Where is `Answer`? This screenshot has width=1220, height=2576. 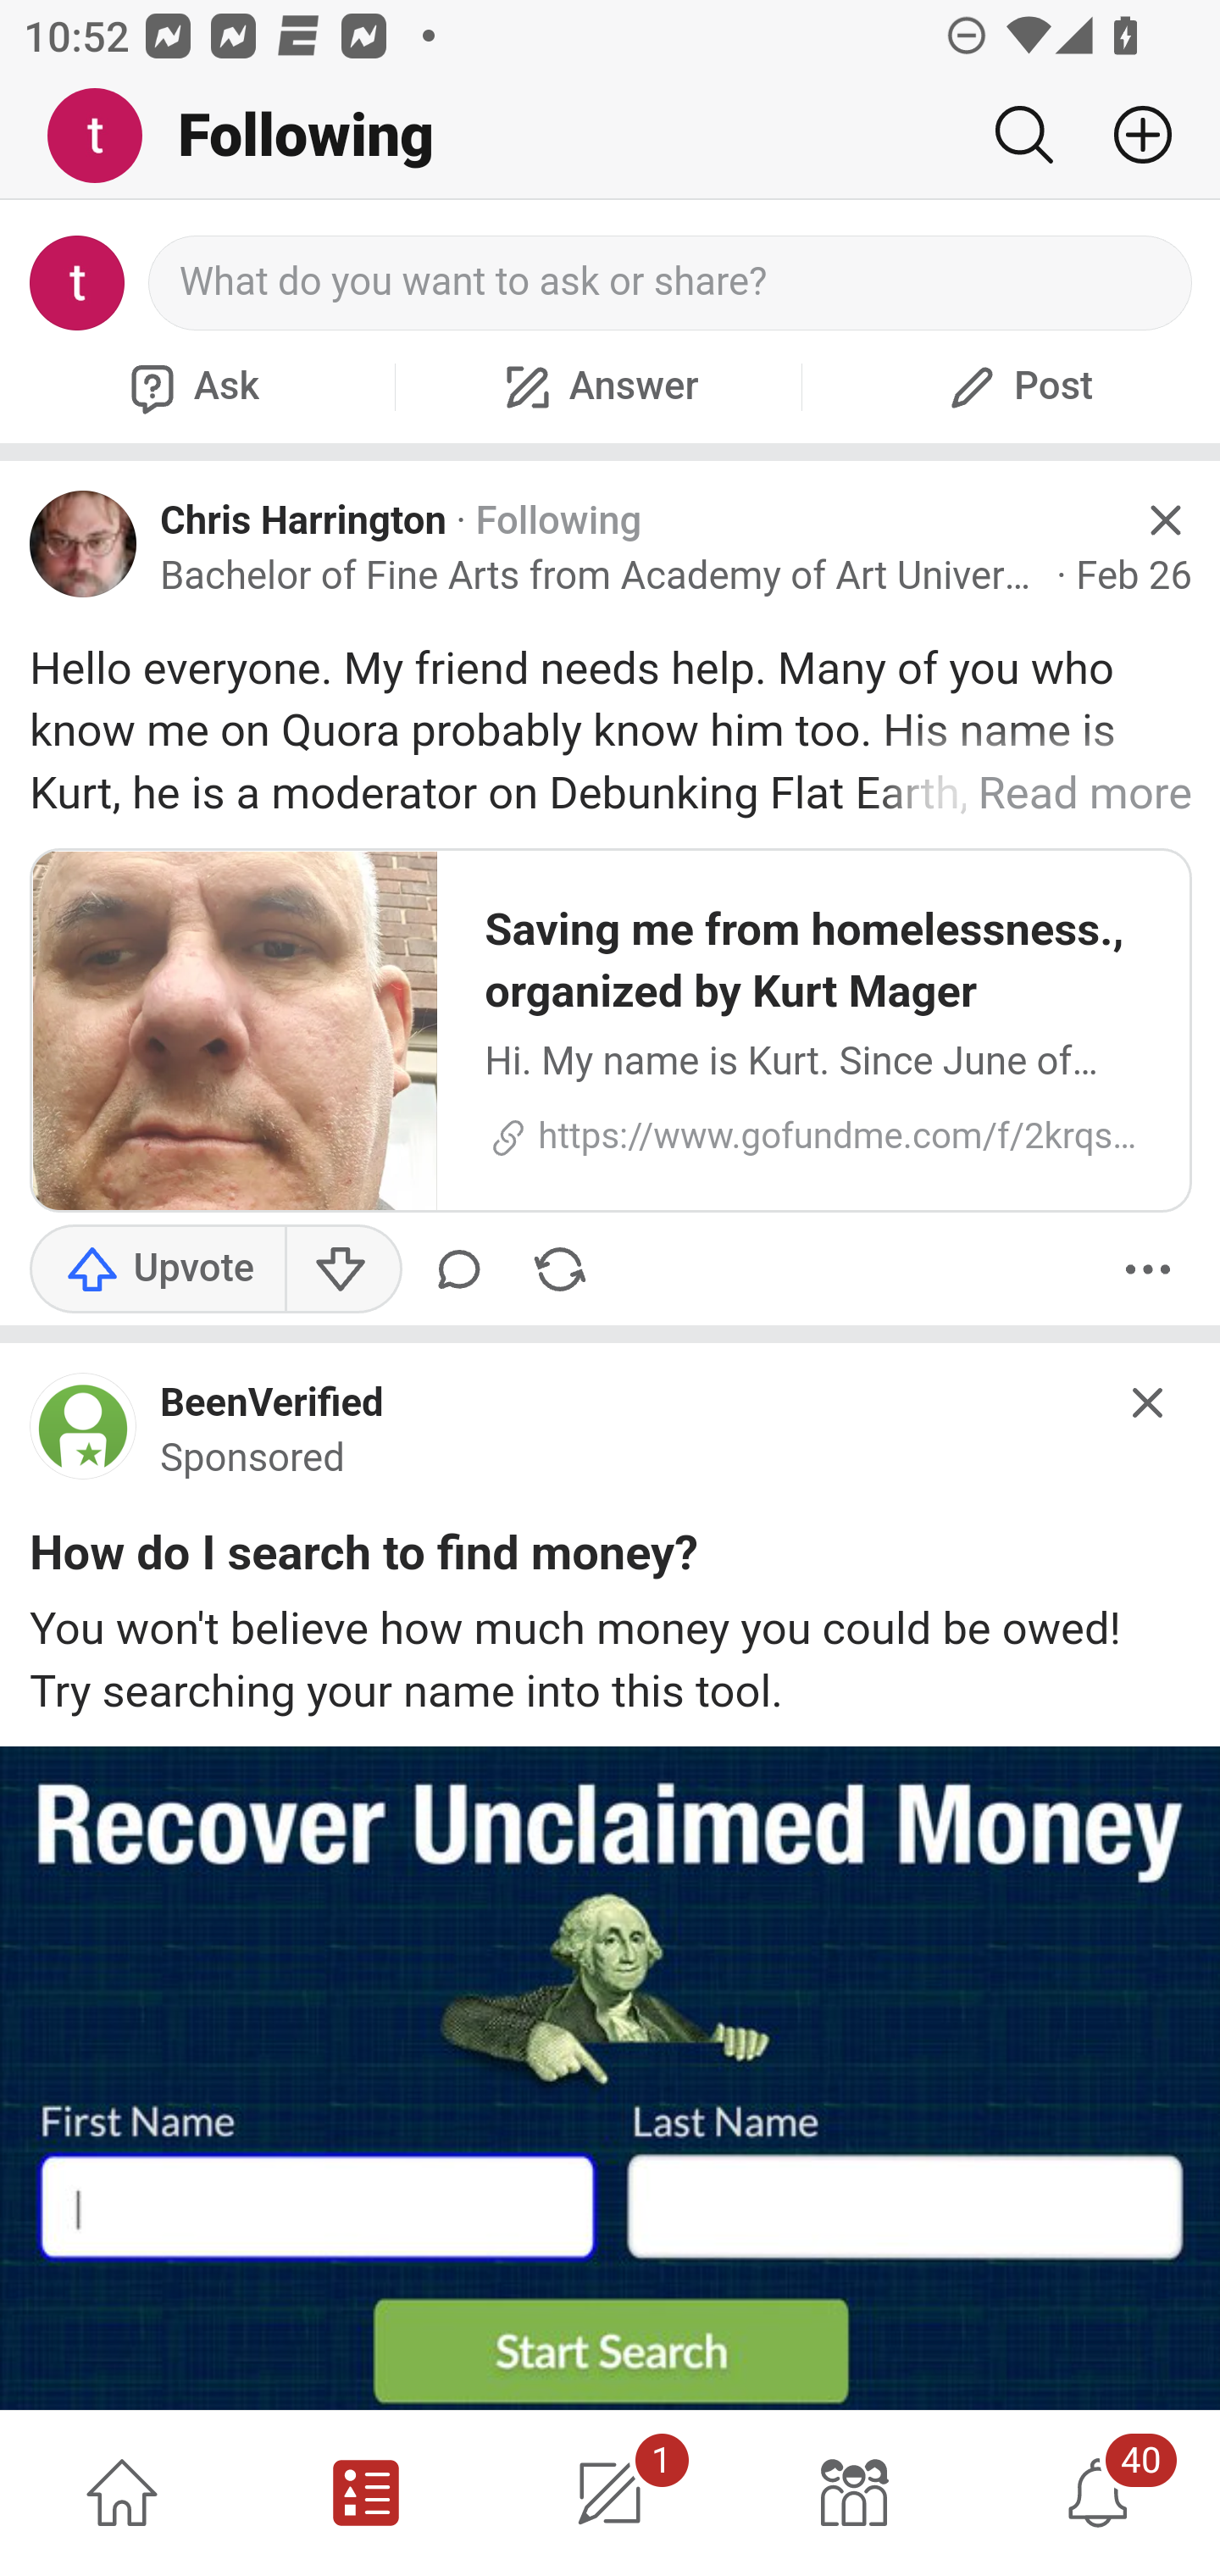 Answer is located at coordinates (598, 386).